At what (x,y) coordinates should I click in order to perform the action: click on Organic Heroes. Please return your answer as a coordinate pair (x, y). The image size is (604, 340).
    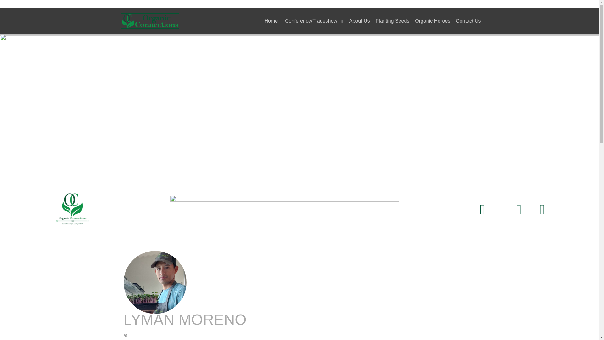
    Looking at the image, I should click on (432, 21).